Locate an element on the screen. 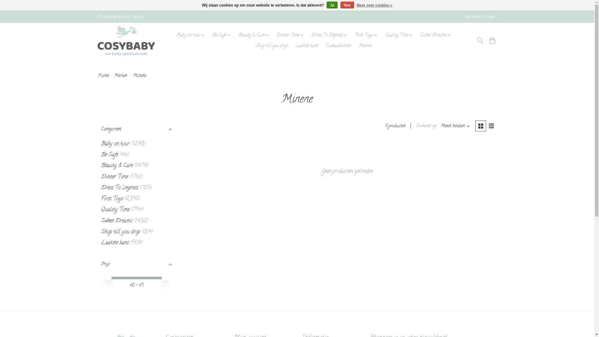  Dress To Impress is located at coordinates (120, 188).